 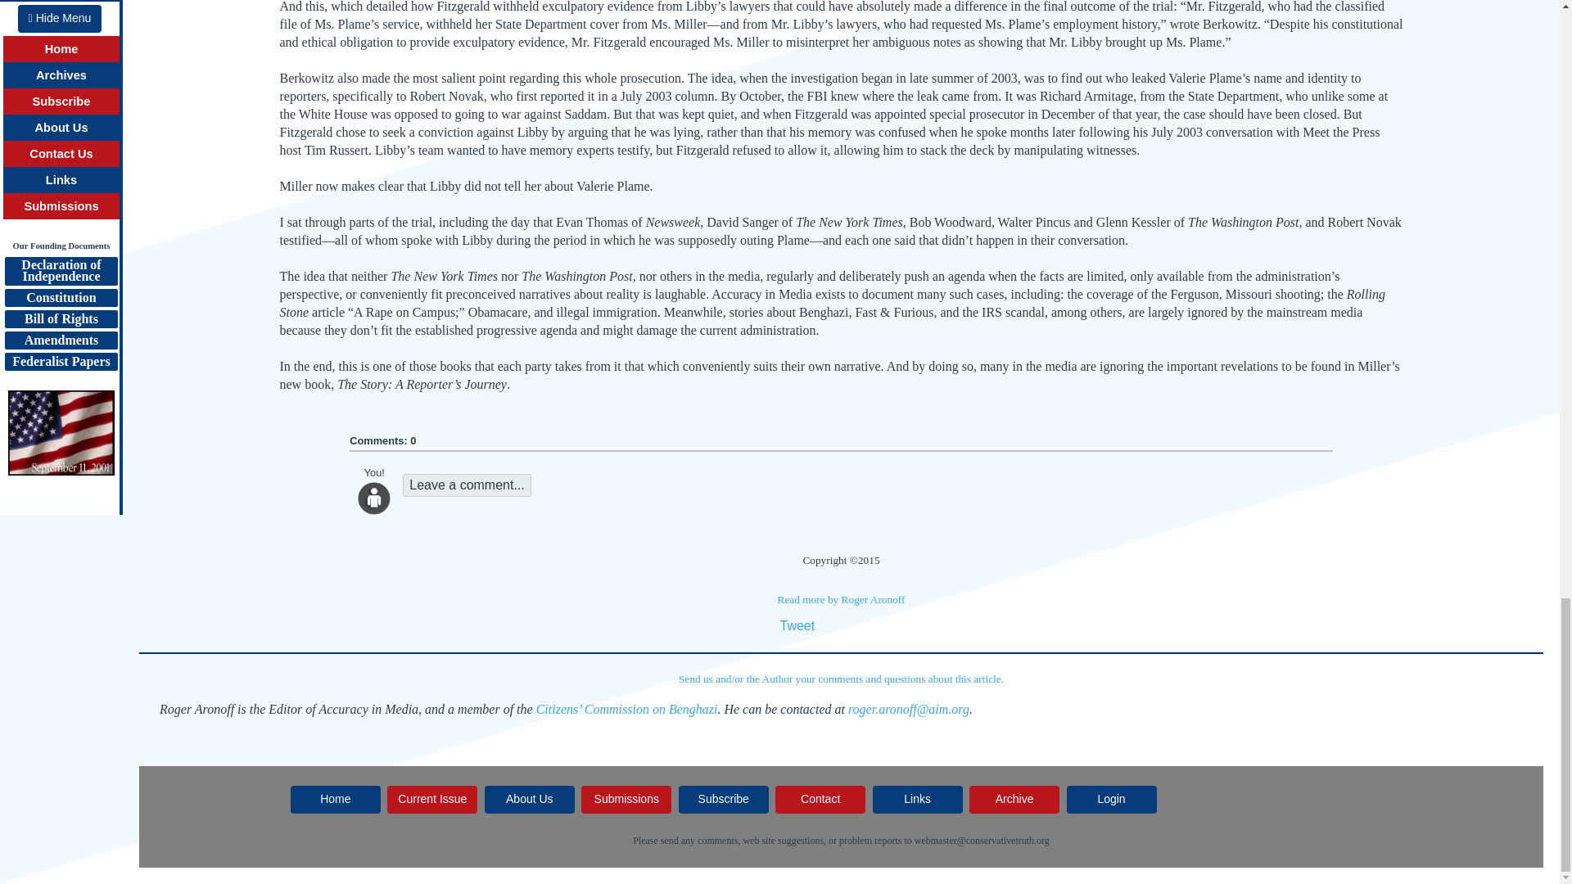 What do you see at coordinates (917, 799) in the screenshot?
I see `Links` at bounding box center [917, 799].